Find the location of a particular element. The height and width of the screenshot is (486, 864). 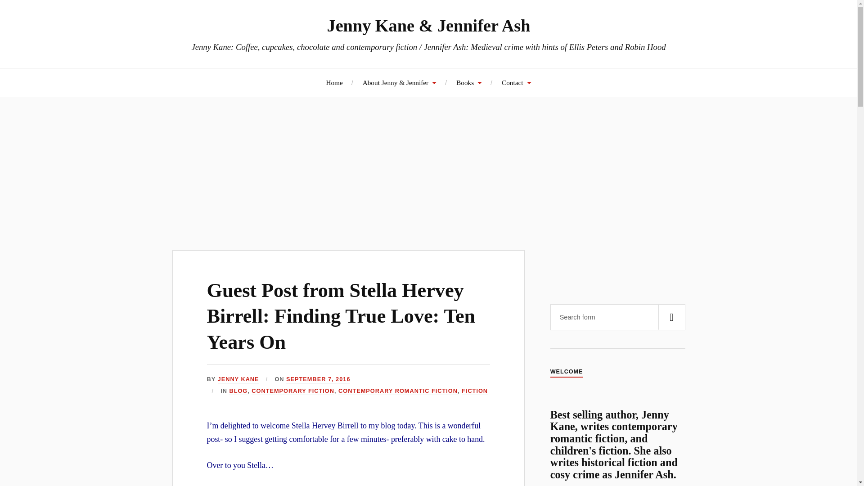

JENNY KANE is located at coordinates (238, 379).